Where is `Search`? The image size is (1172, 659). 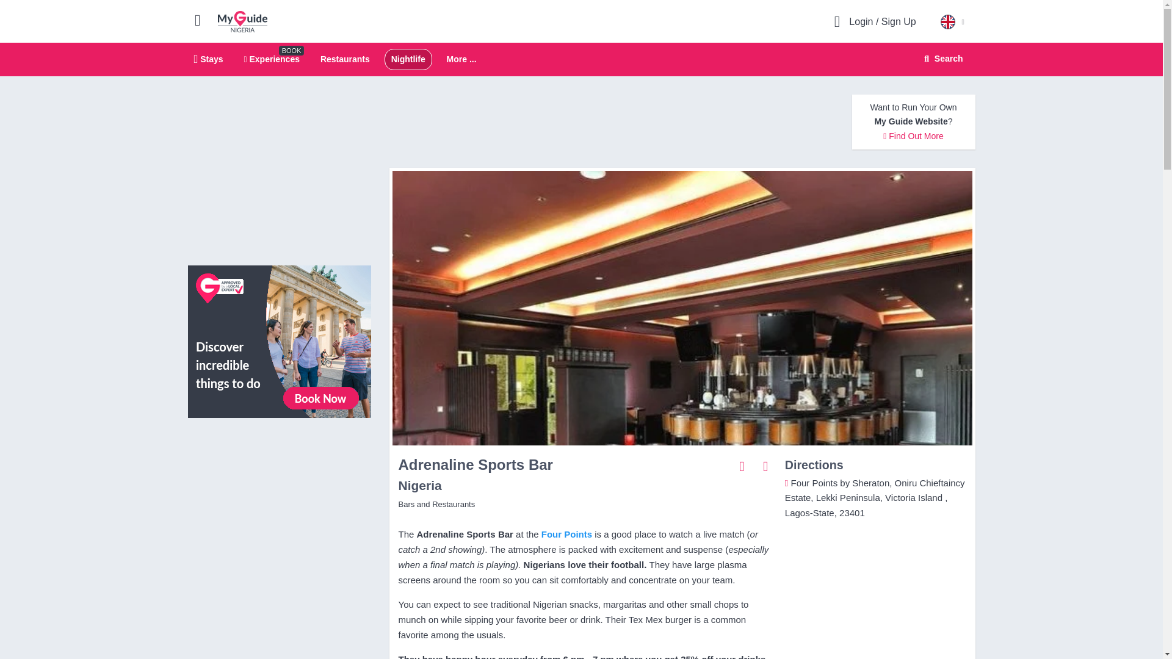 Search is located at coordinates (581, 60).